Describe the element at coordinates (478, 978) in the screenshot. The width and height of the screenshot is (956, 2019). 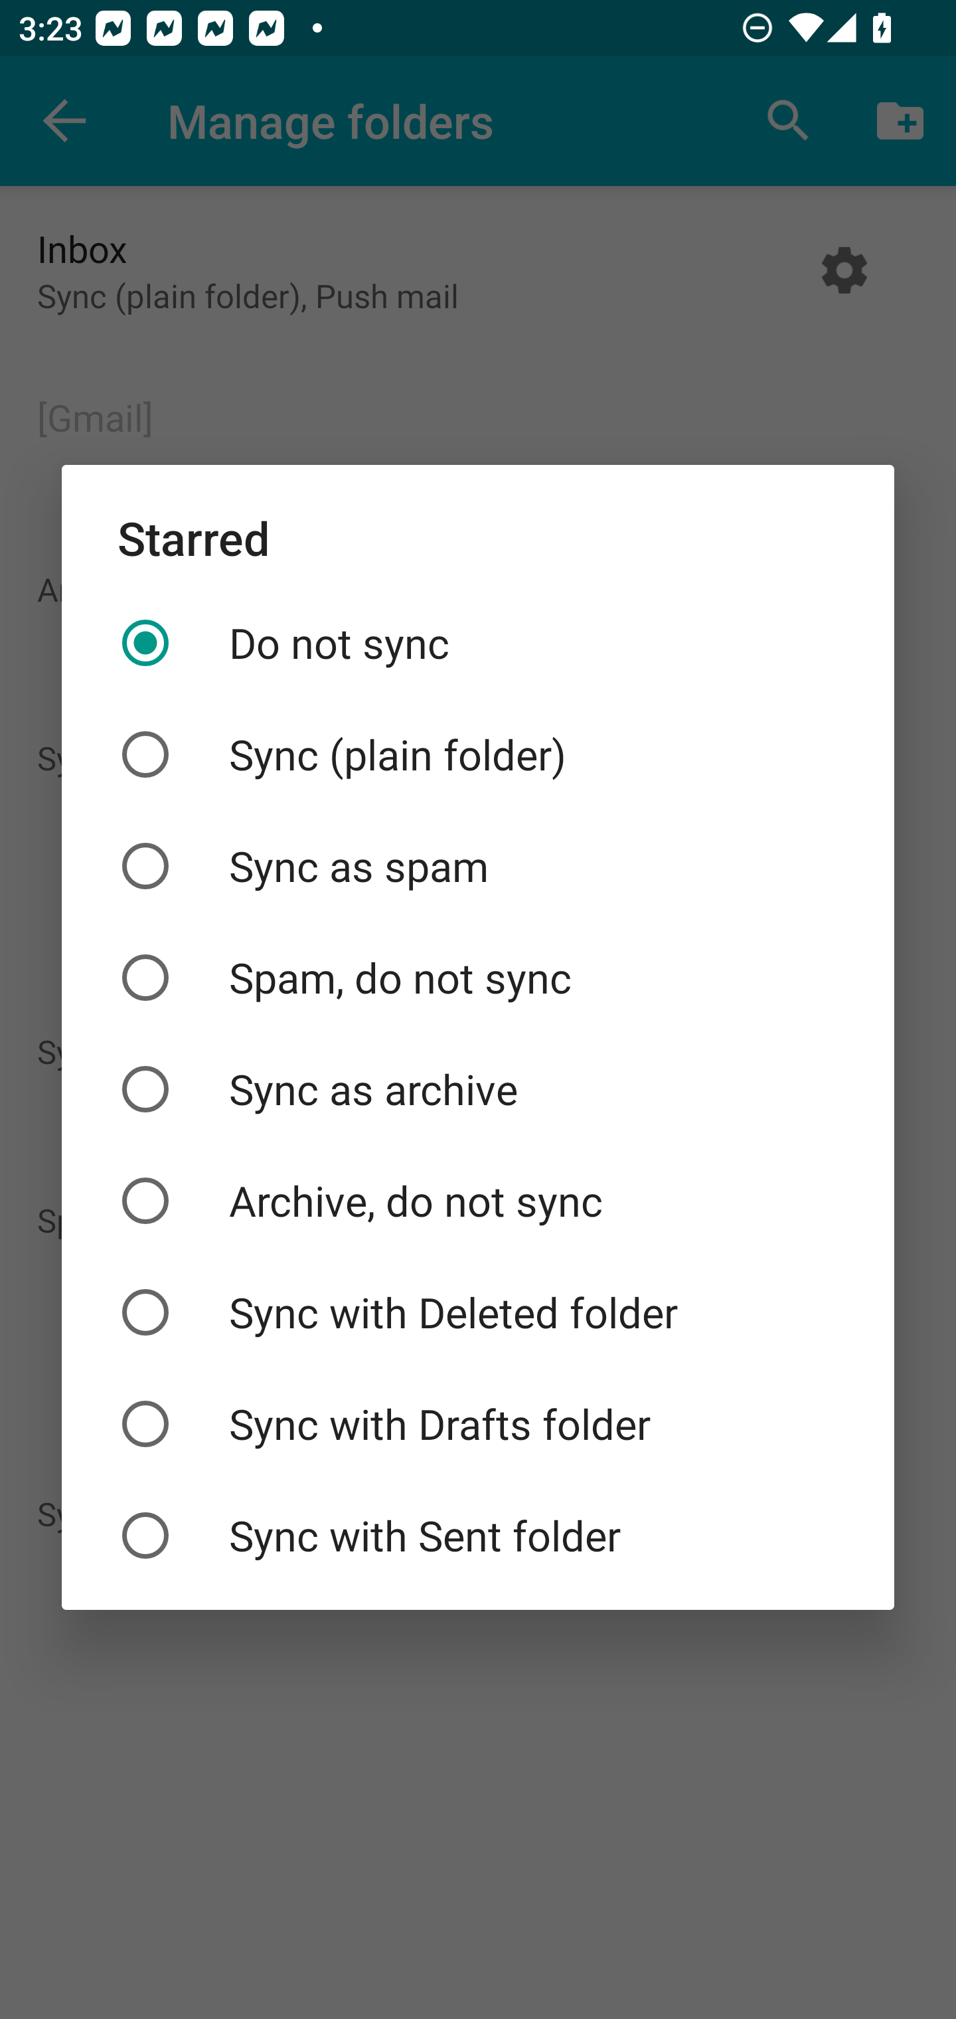
I see `Spam, do not sync` at that location.